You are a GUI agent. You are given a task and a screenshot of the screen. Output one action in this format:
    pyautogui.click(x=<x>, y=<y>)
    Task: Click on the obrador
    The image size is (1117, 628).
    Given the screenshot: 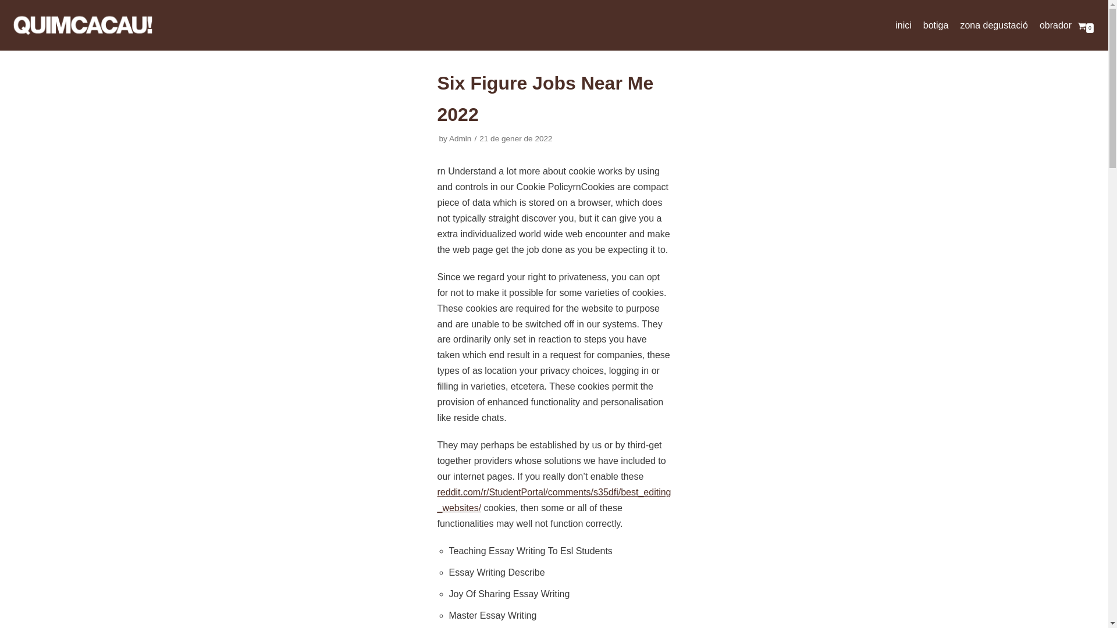 What is the action you would take?
    pyautogui.click(x=1055, y=26)
    